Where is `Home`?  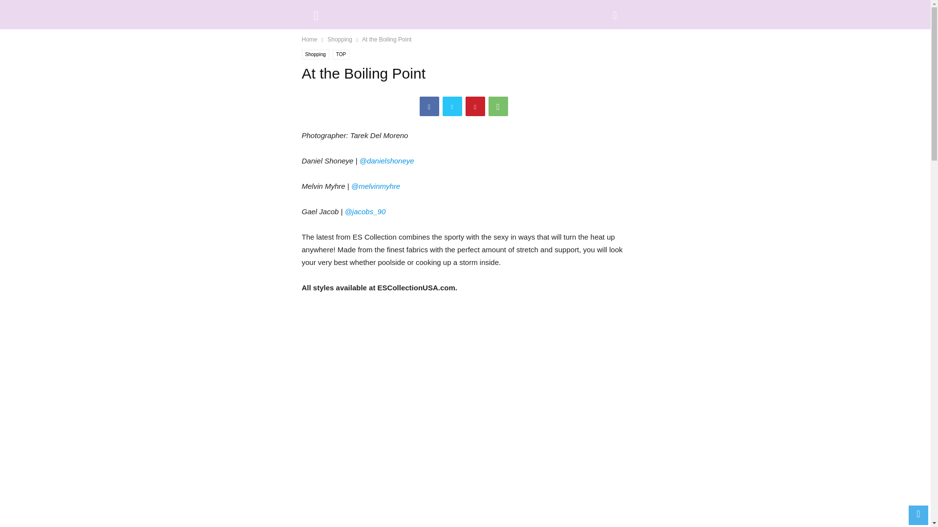 Home is located at coordinates (310, 39).